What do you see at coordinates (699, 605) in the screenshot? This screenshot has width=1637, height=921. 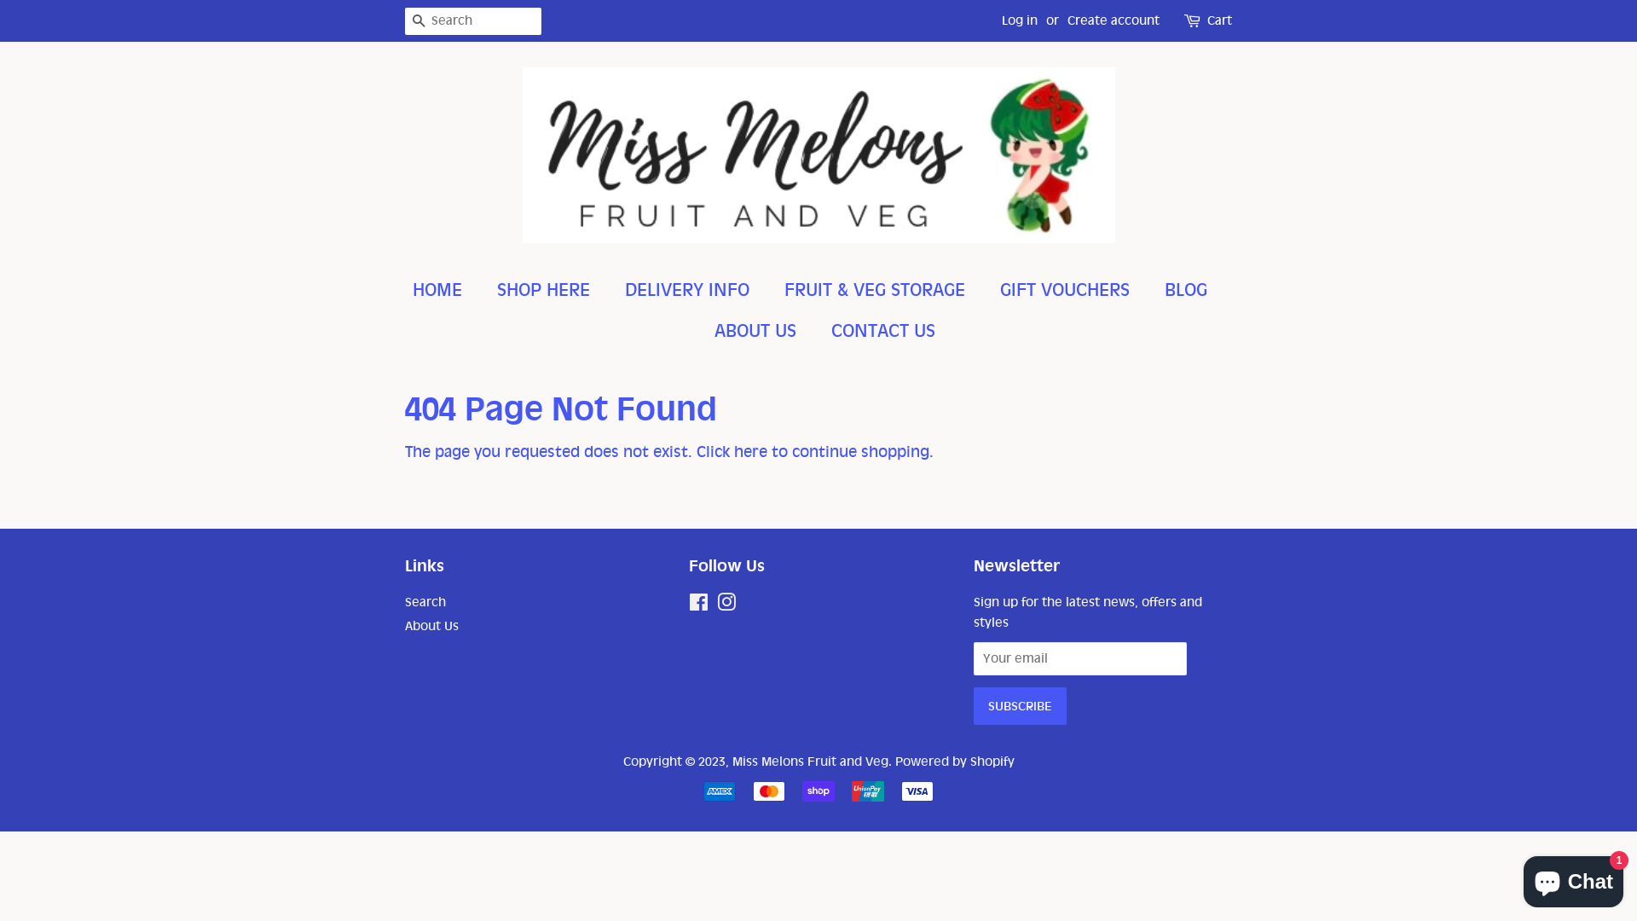 I see `Facebook` at bounding box center [699, 605].